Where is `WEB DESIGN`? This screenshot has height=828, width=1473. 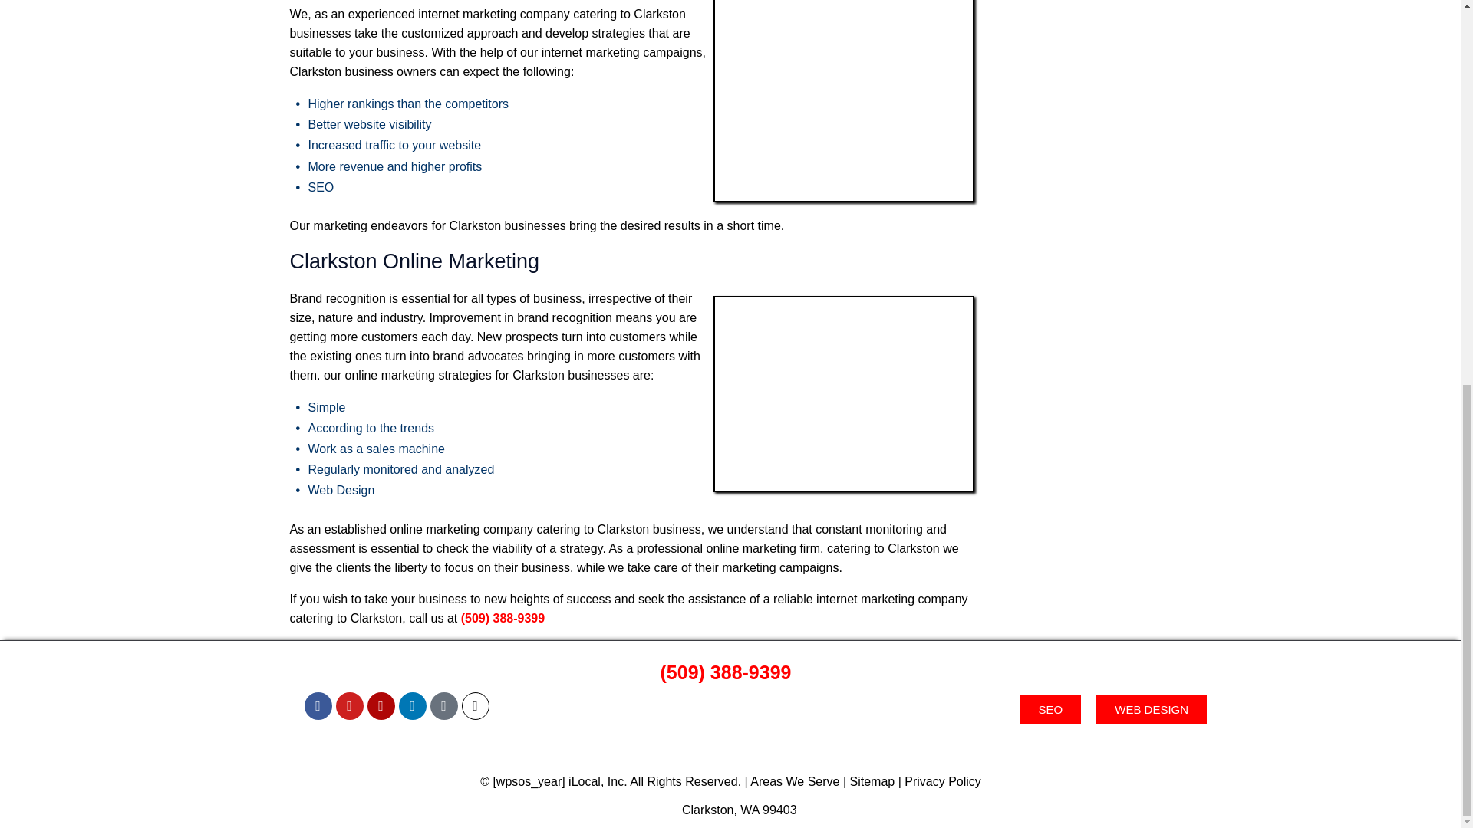 WEB DESIGN is located at coordinates (1151, 710).